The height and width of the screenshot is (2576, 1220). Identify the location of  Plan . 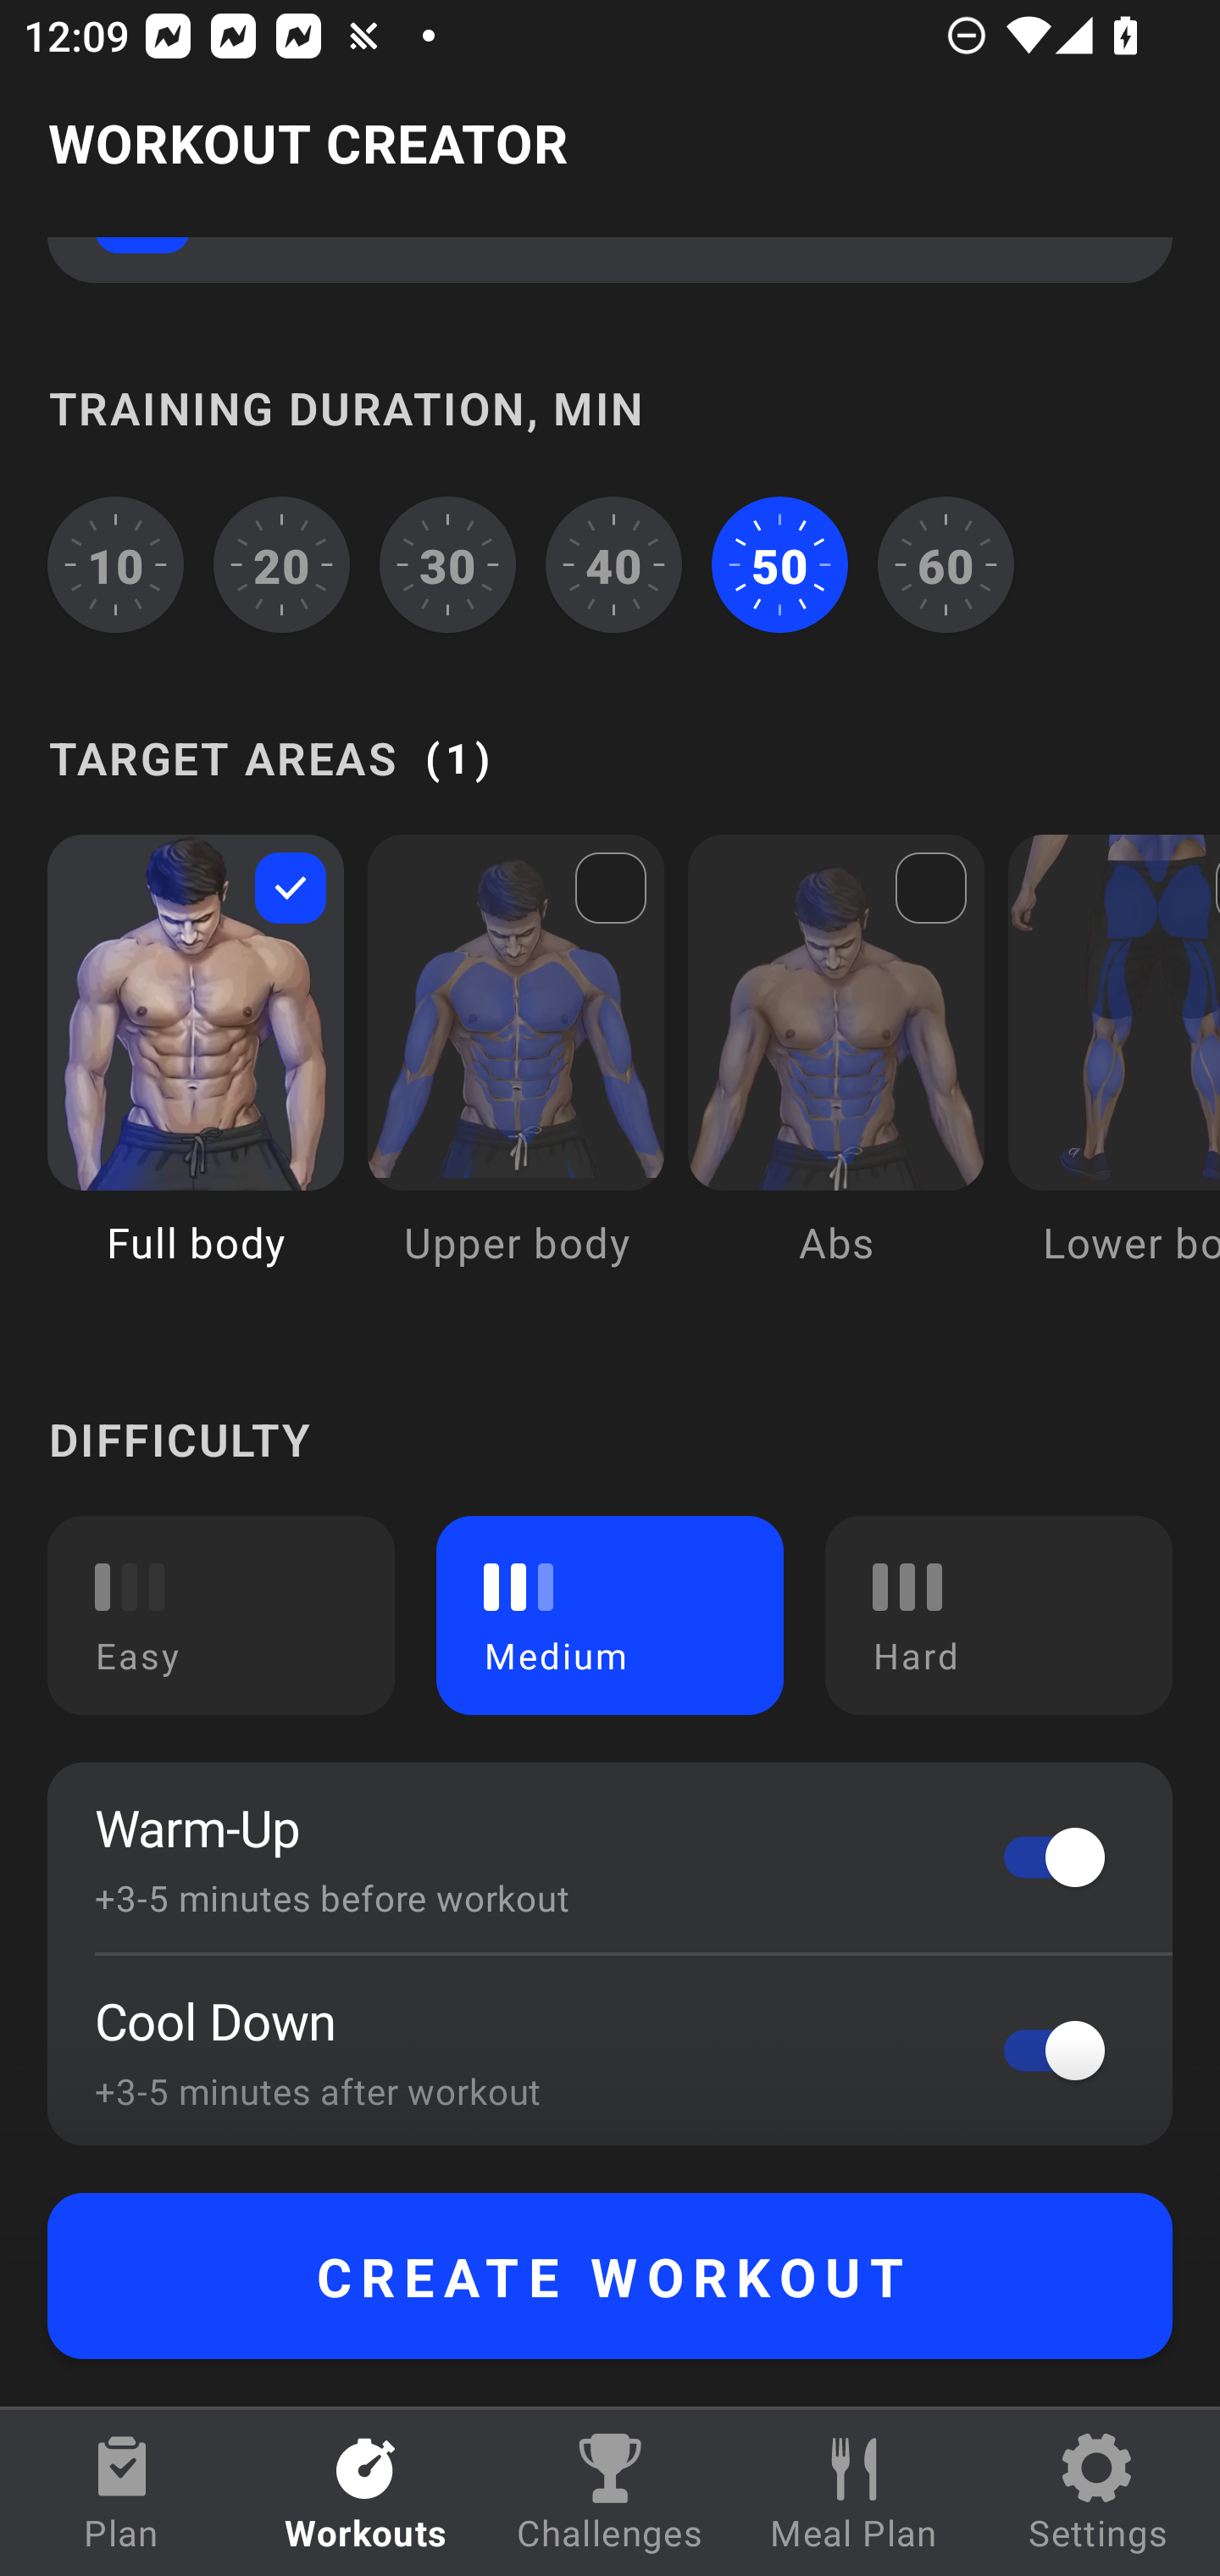
(122, 2493).